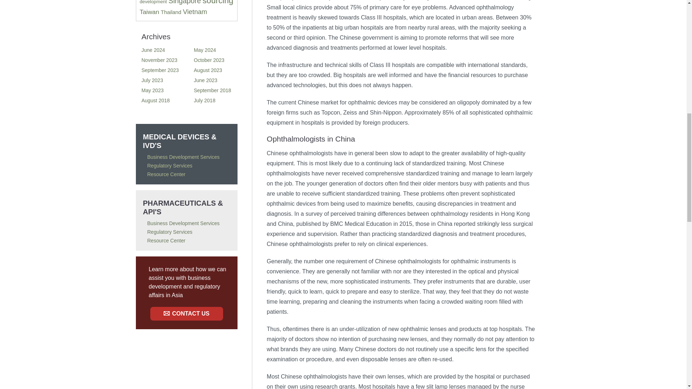 The height and width of the screenshot is (389, 692). What do you see at coordinates (166, 174) in the screenshot?
I see `Resource Center` at bounding box center [166, 174].